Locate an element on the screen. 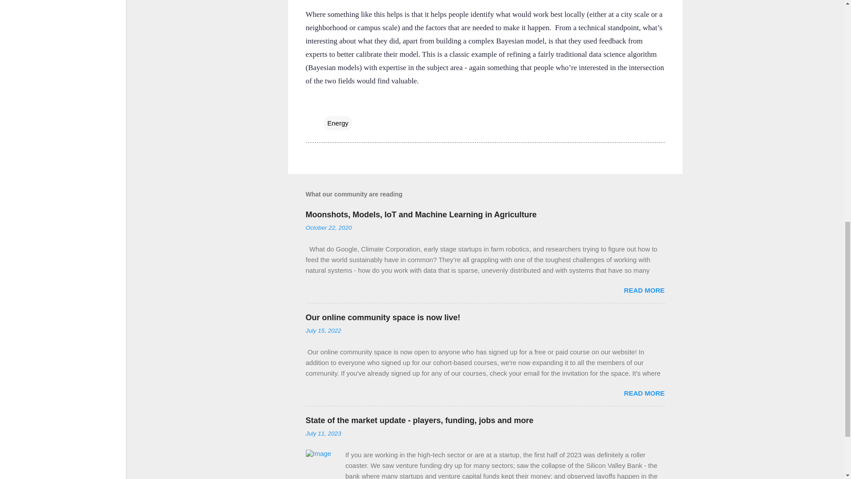 The image size is (851, 479). July 11, 2023 is located at coordinates (323, 433).